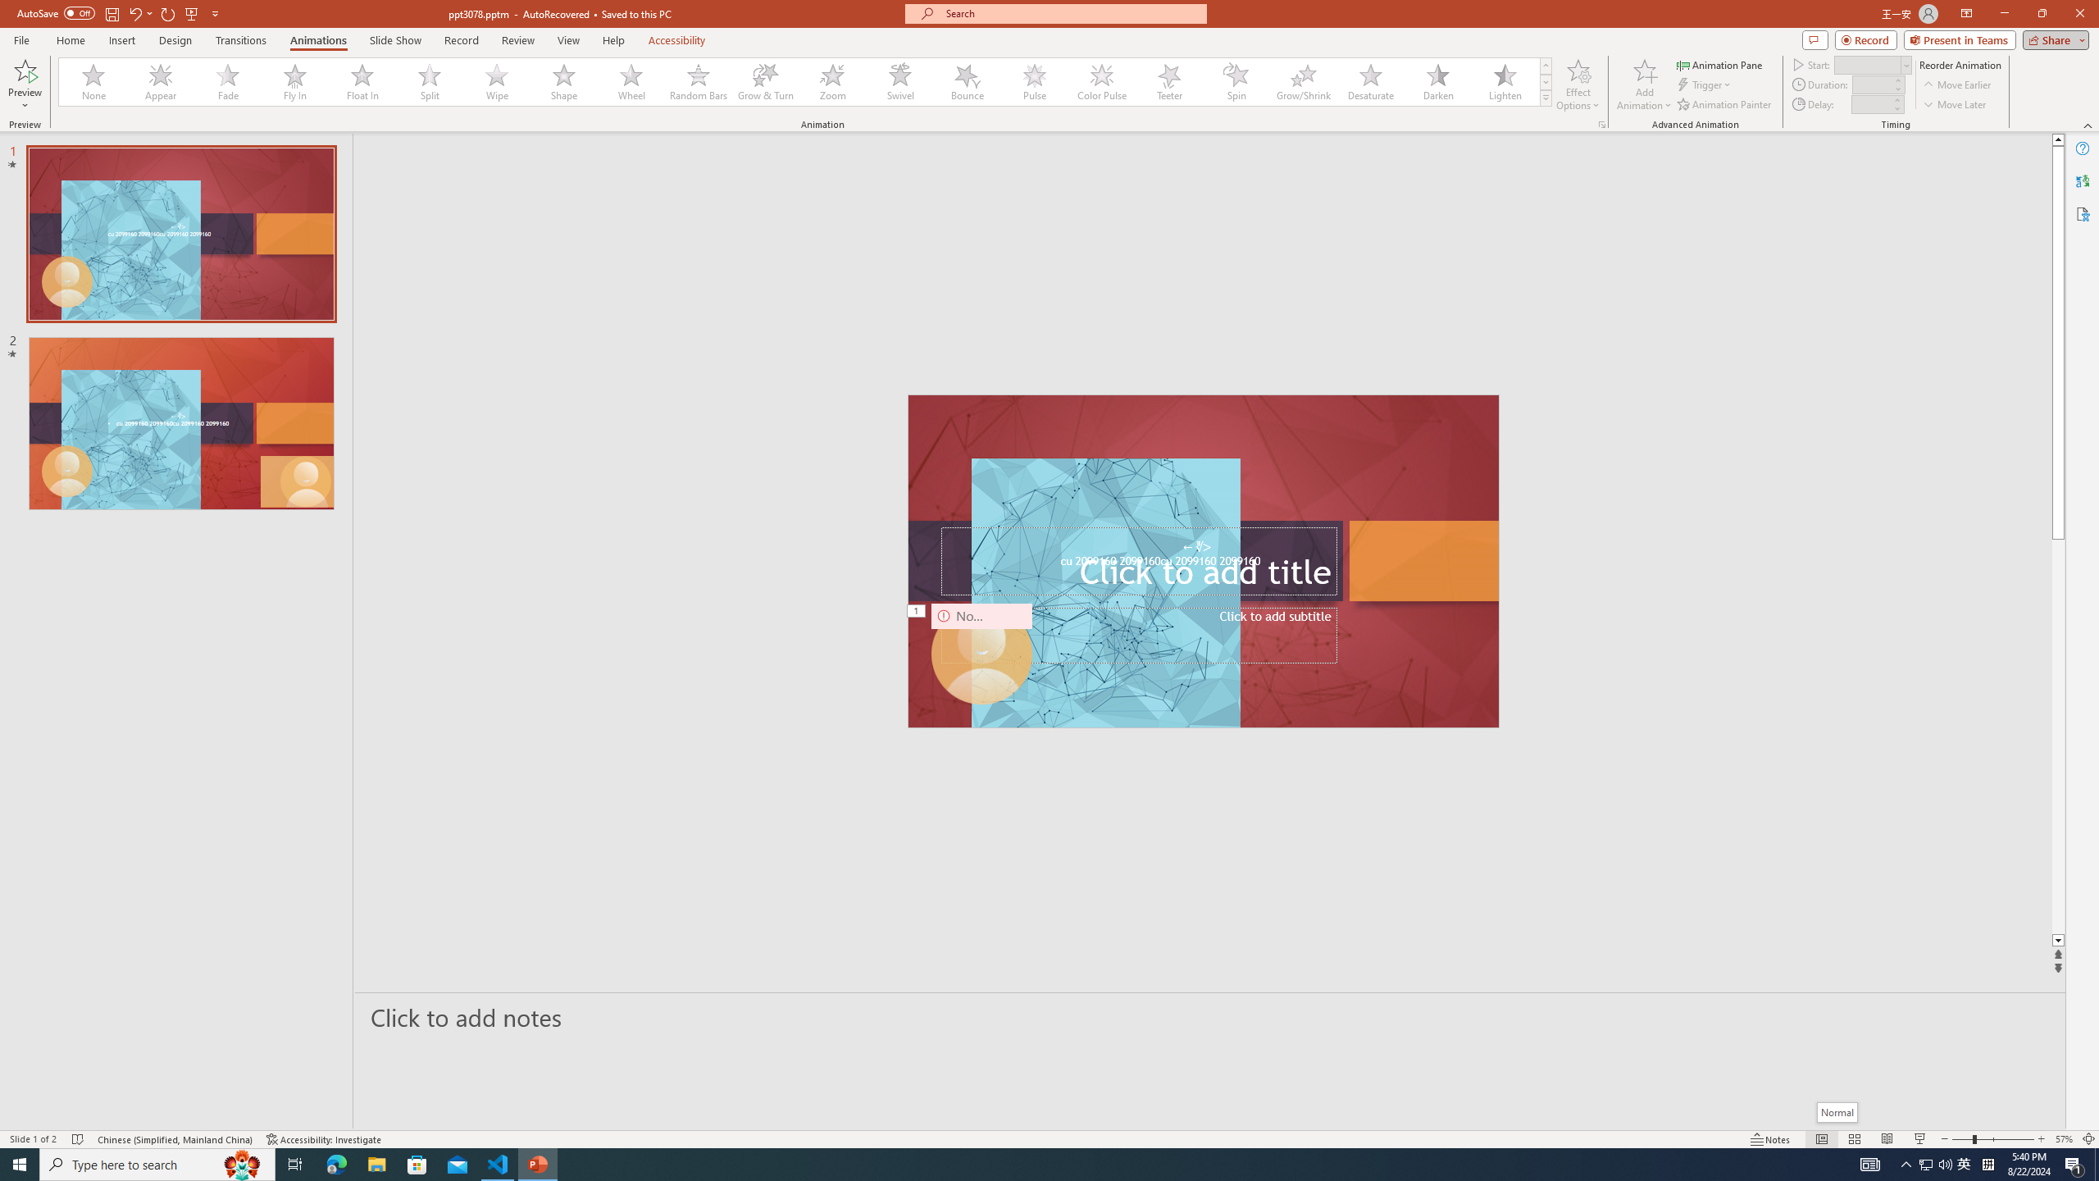 This screenshot has width=2099, height=1181. I want to click on Wheel, so click(631, 82).